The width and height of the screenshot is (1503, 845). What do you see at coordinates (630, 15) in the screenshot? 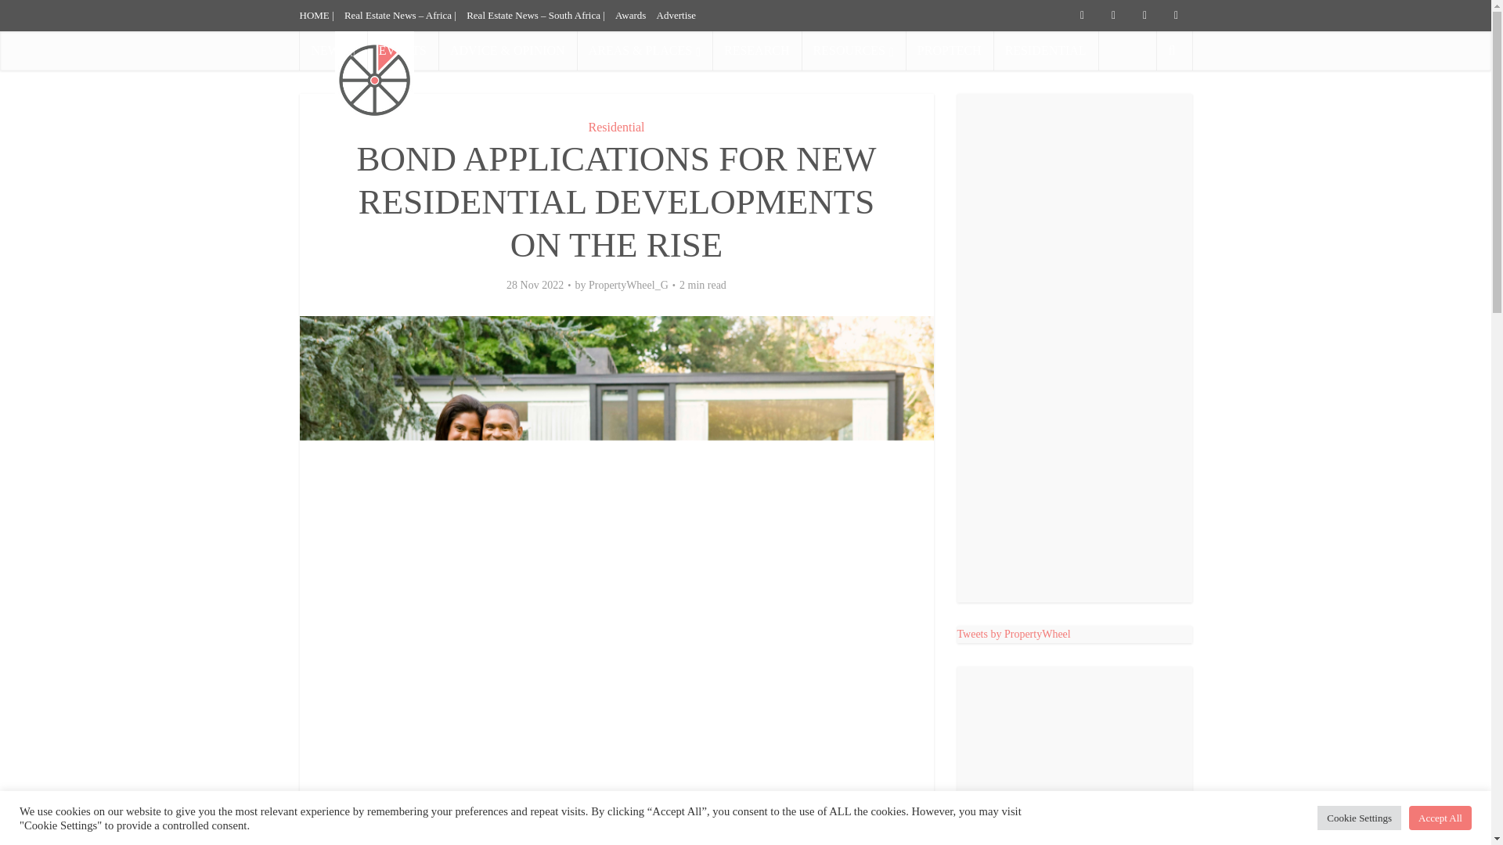
I see `Awards` at bounding box center [630, 15].